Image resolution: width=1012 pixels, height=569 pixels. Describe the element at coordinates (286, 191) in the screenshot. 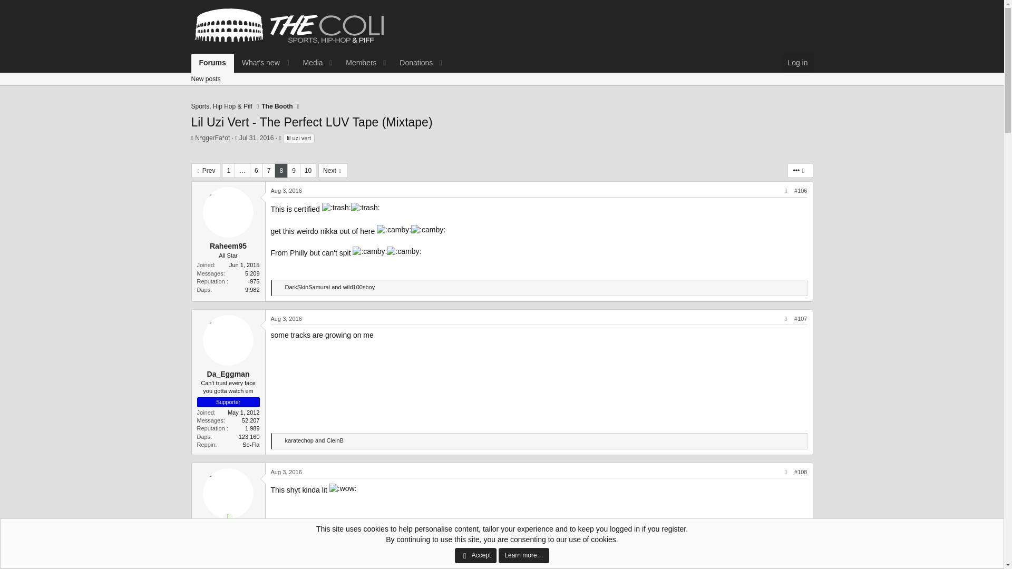

I see `Aug 3, 2016 at 12:23 PM` at that location.